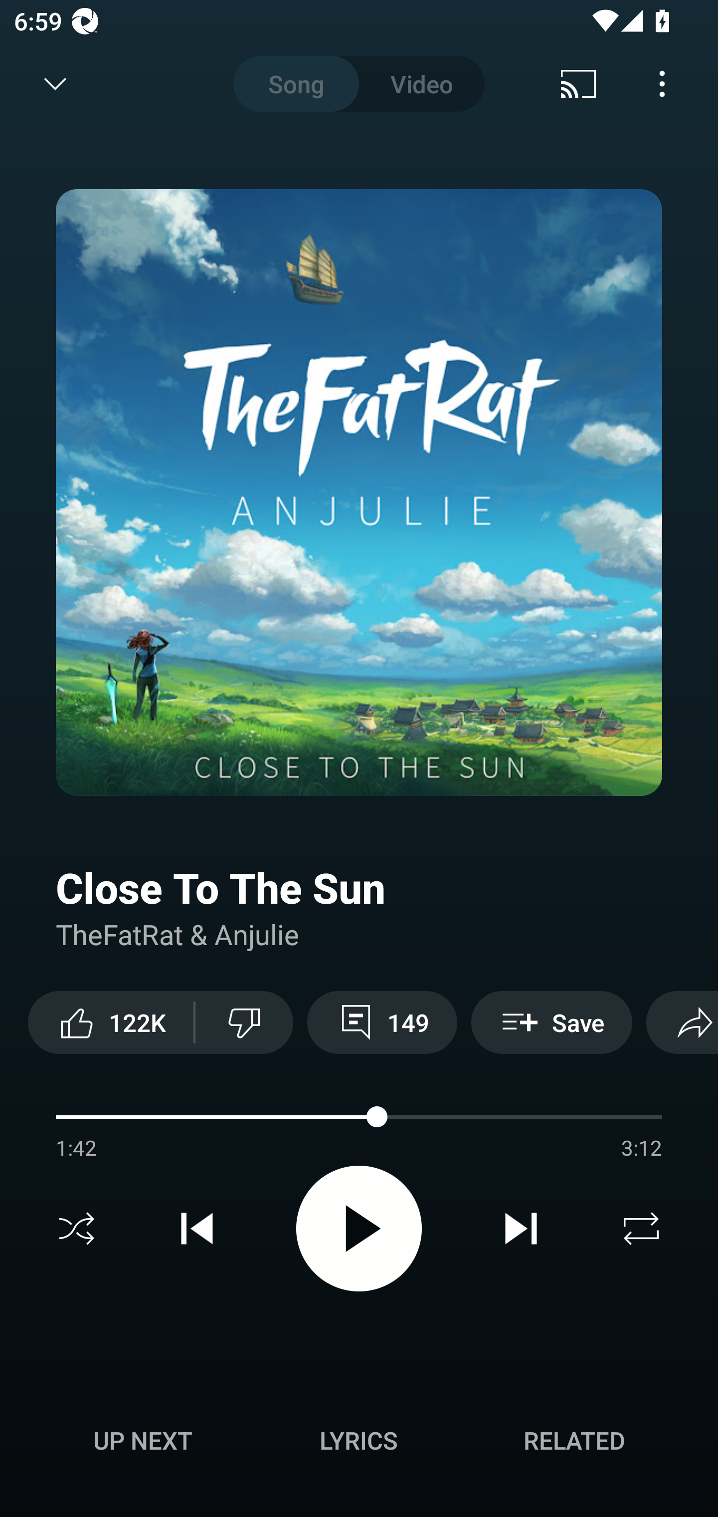 The height and width of the screenshot is (1517, 718). What do you see at coordinates (682, 1022) in the screenshot?
I see `Share` at bounding box center [682, 1022].